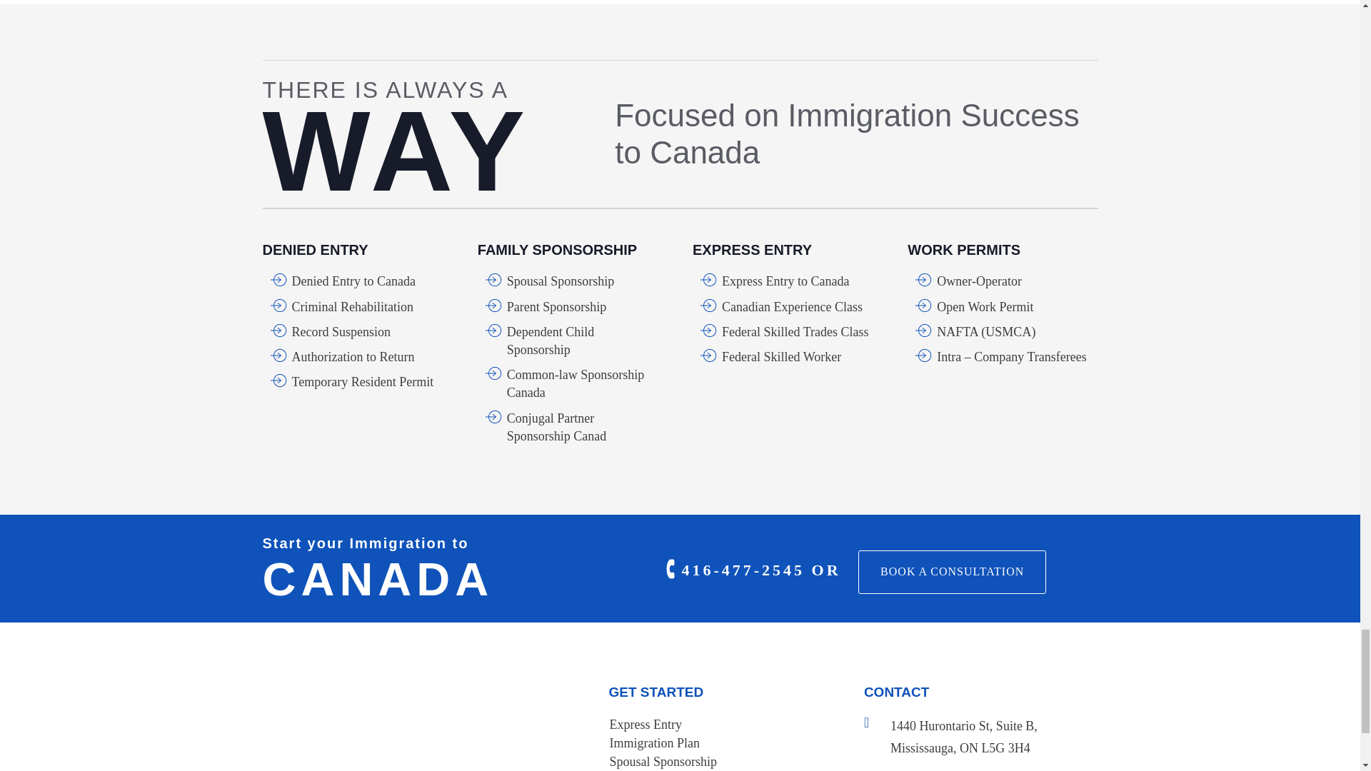 The image size is (1371, 771). Describe the element at coordinates (361, 381) in the screenshot. I see `Temporary Resident Permit` at that location.